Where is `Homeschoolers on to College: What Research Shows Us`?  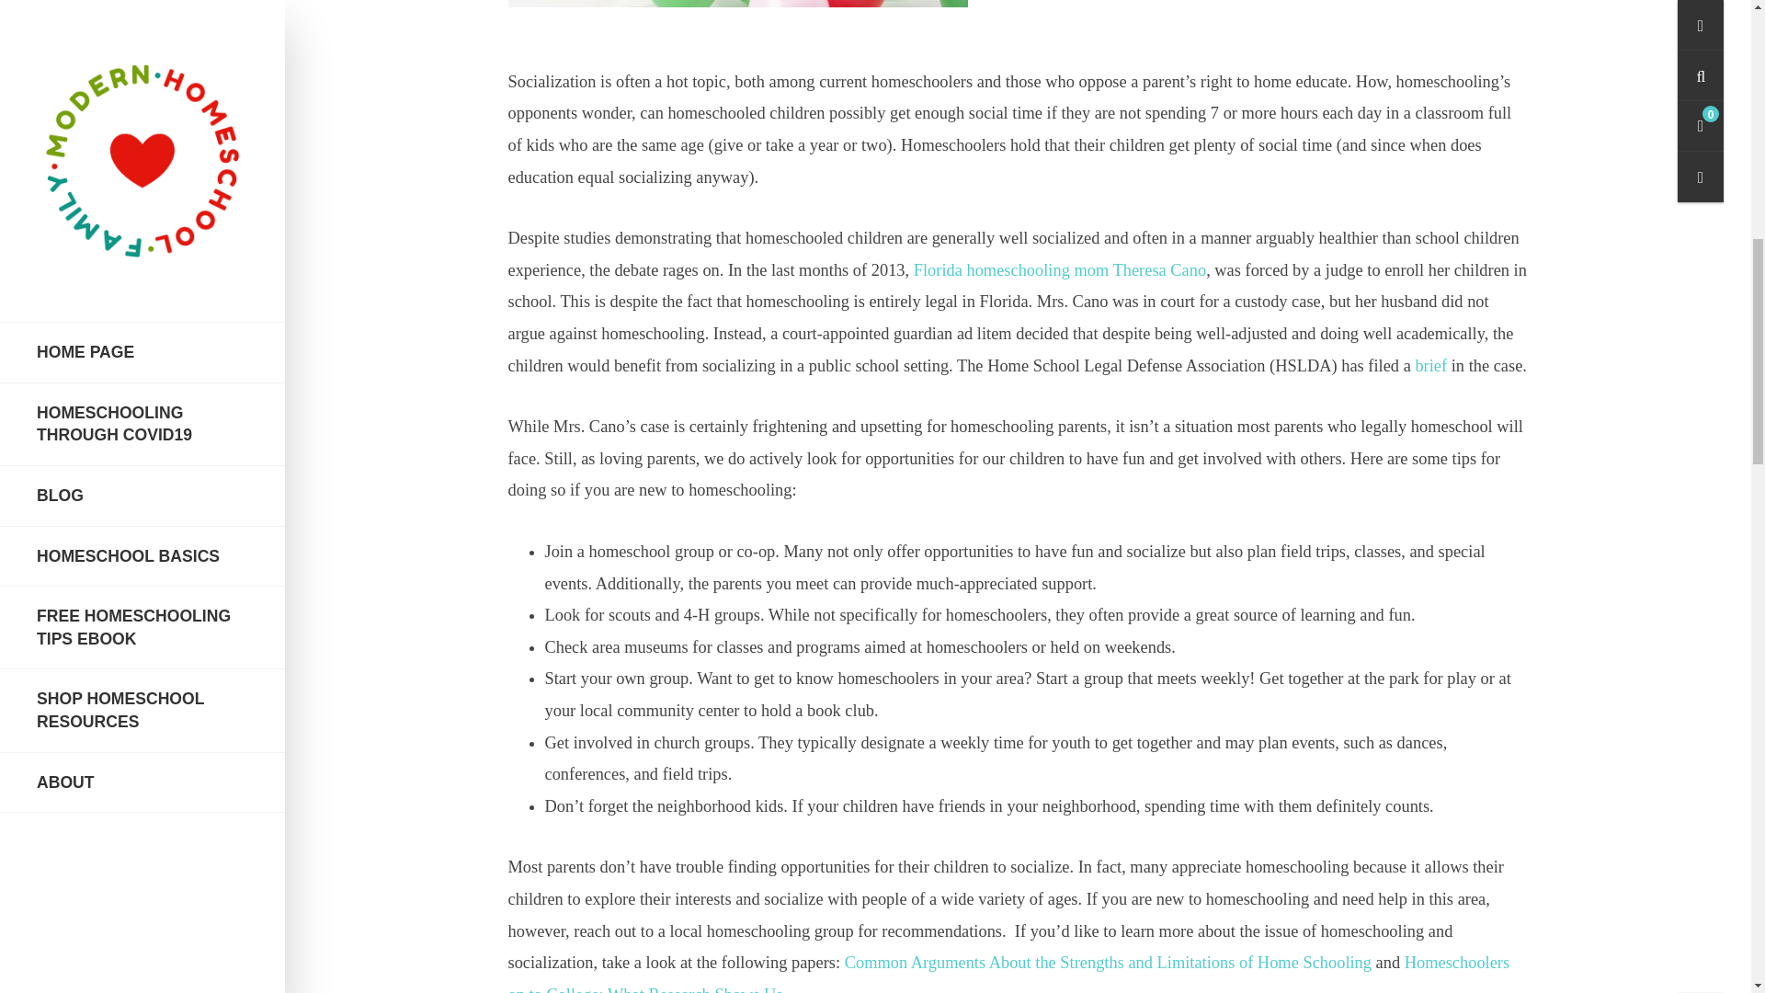 Homeschoolers on to College: What Research Shows Us is located at coordinates (1008, 973).